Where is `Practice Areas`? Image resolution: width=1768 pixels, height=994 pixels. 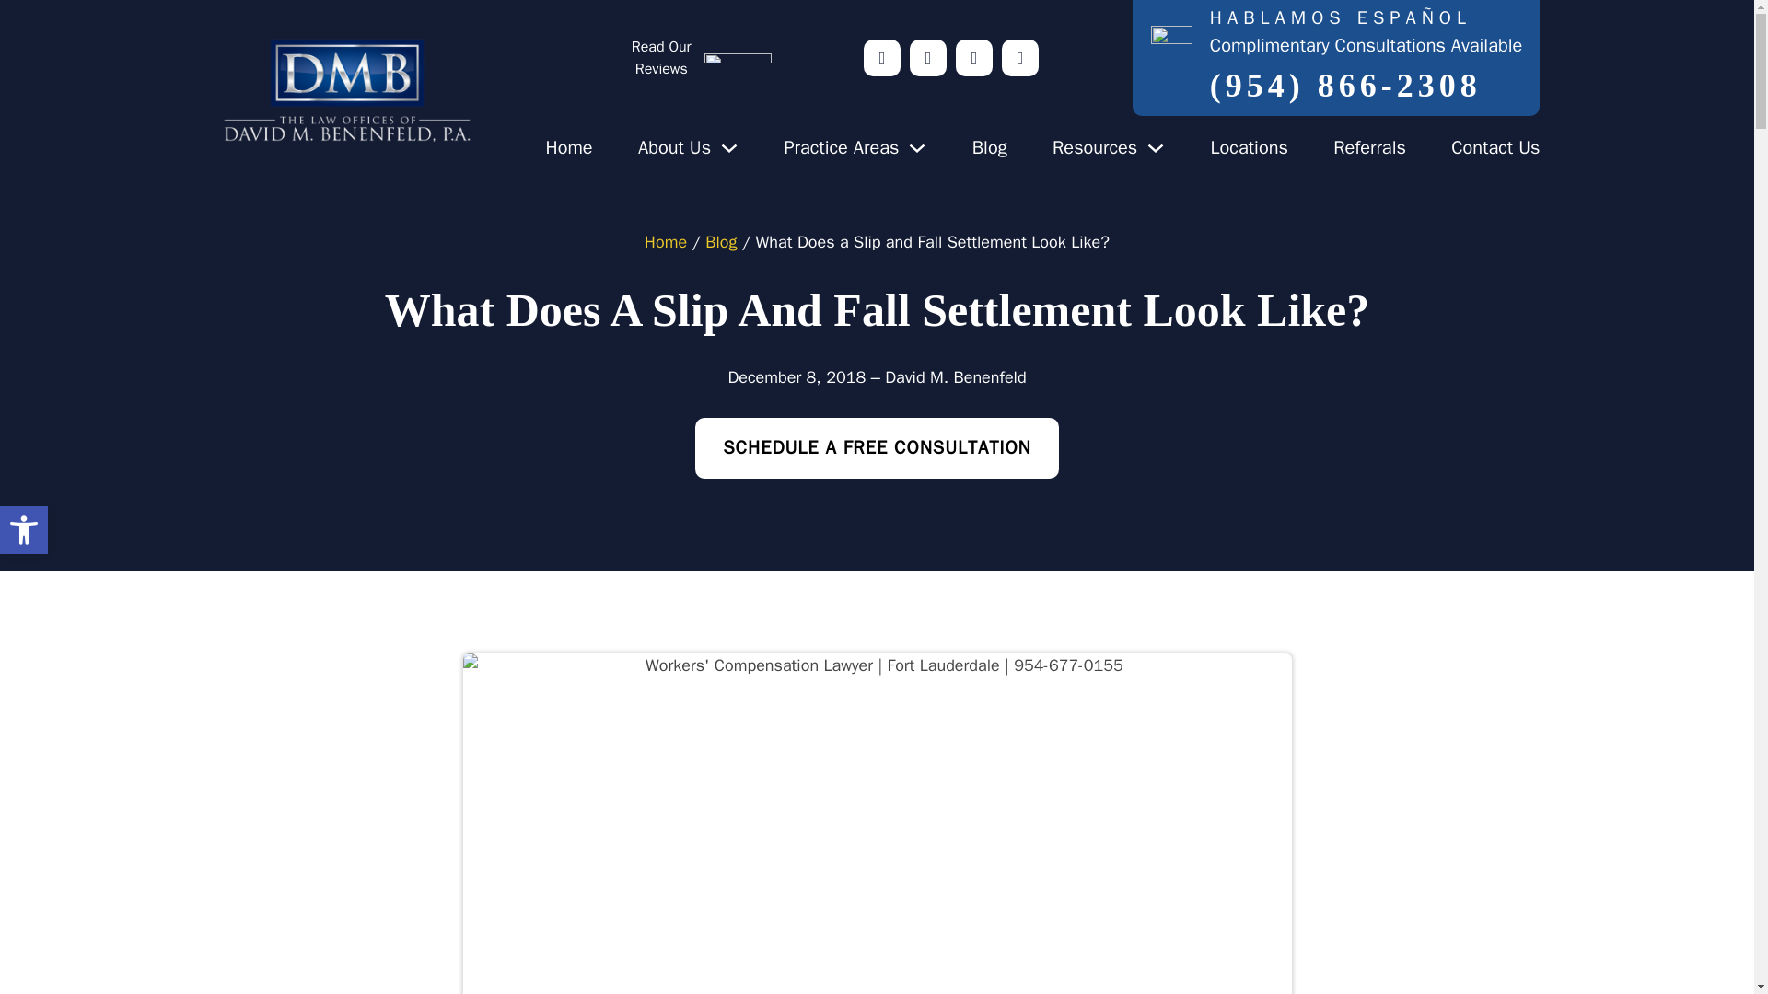
Practice Areas is located at coordinates (24, 530).